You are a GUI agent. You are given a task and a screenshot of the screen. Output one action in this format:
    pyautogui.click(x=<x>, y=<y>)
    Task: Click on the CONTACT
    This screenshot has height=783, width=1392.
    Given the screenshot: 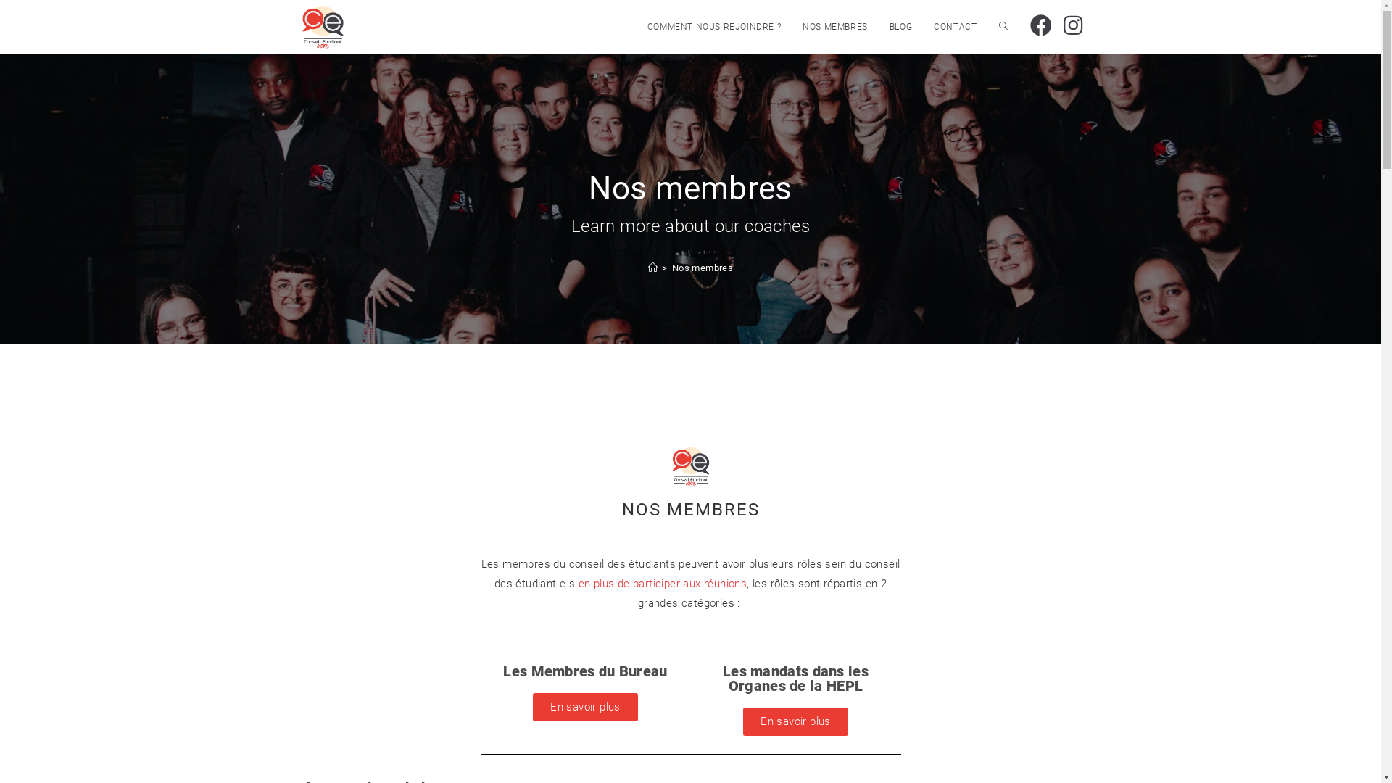 What is the action you would take?
    pyautogui.click(x=956, y=27)
    